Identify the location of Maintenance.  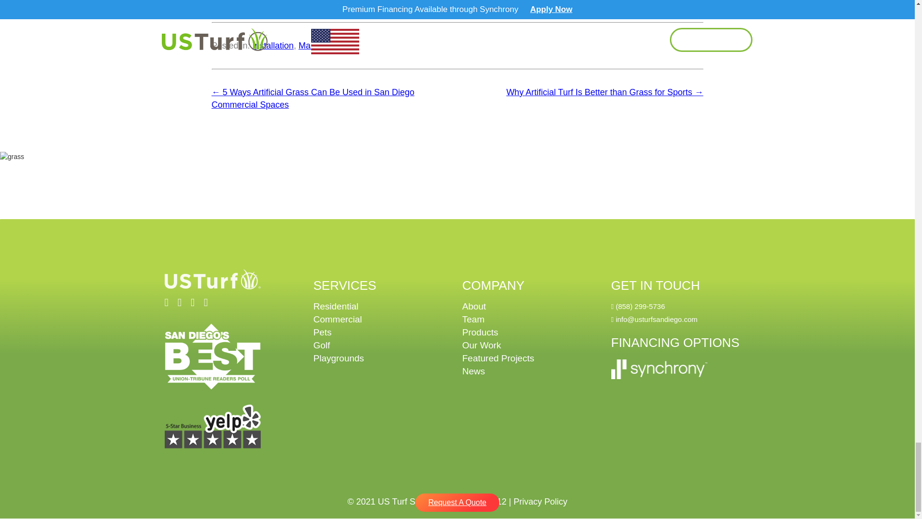
(324, 45).